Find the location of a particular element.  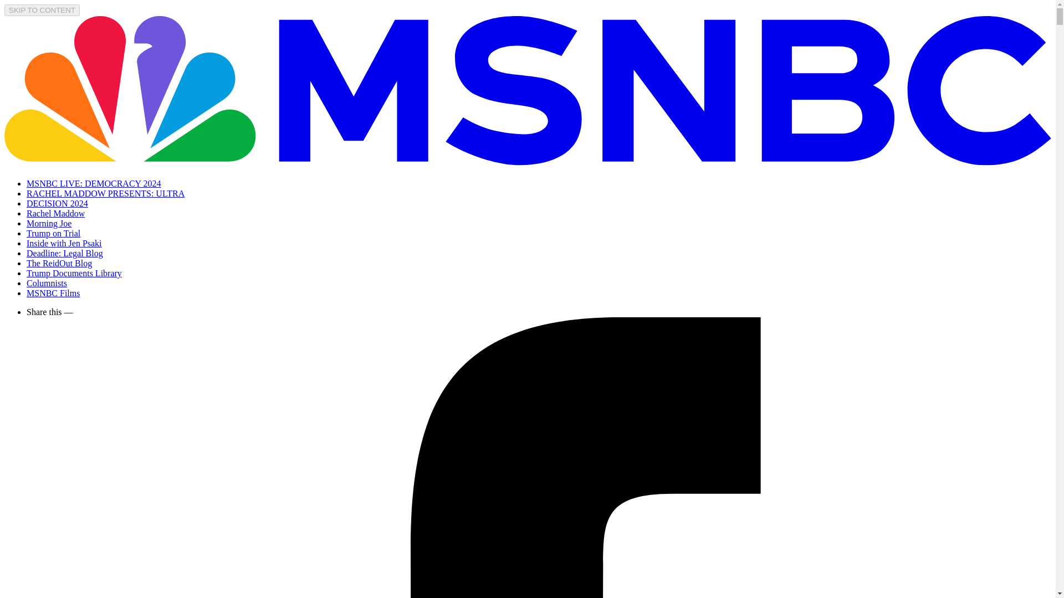

Rachel Maddow is located at coordinates (55, 213).